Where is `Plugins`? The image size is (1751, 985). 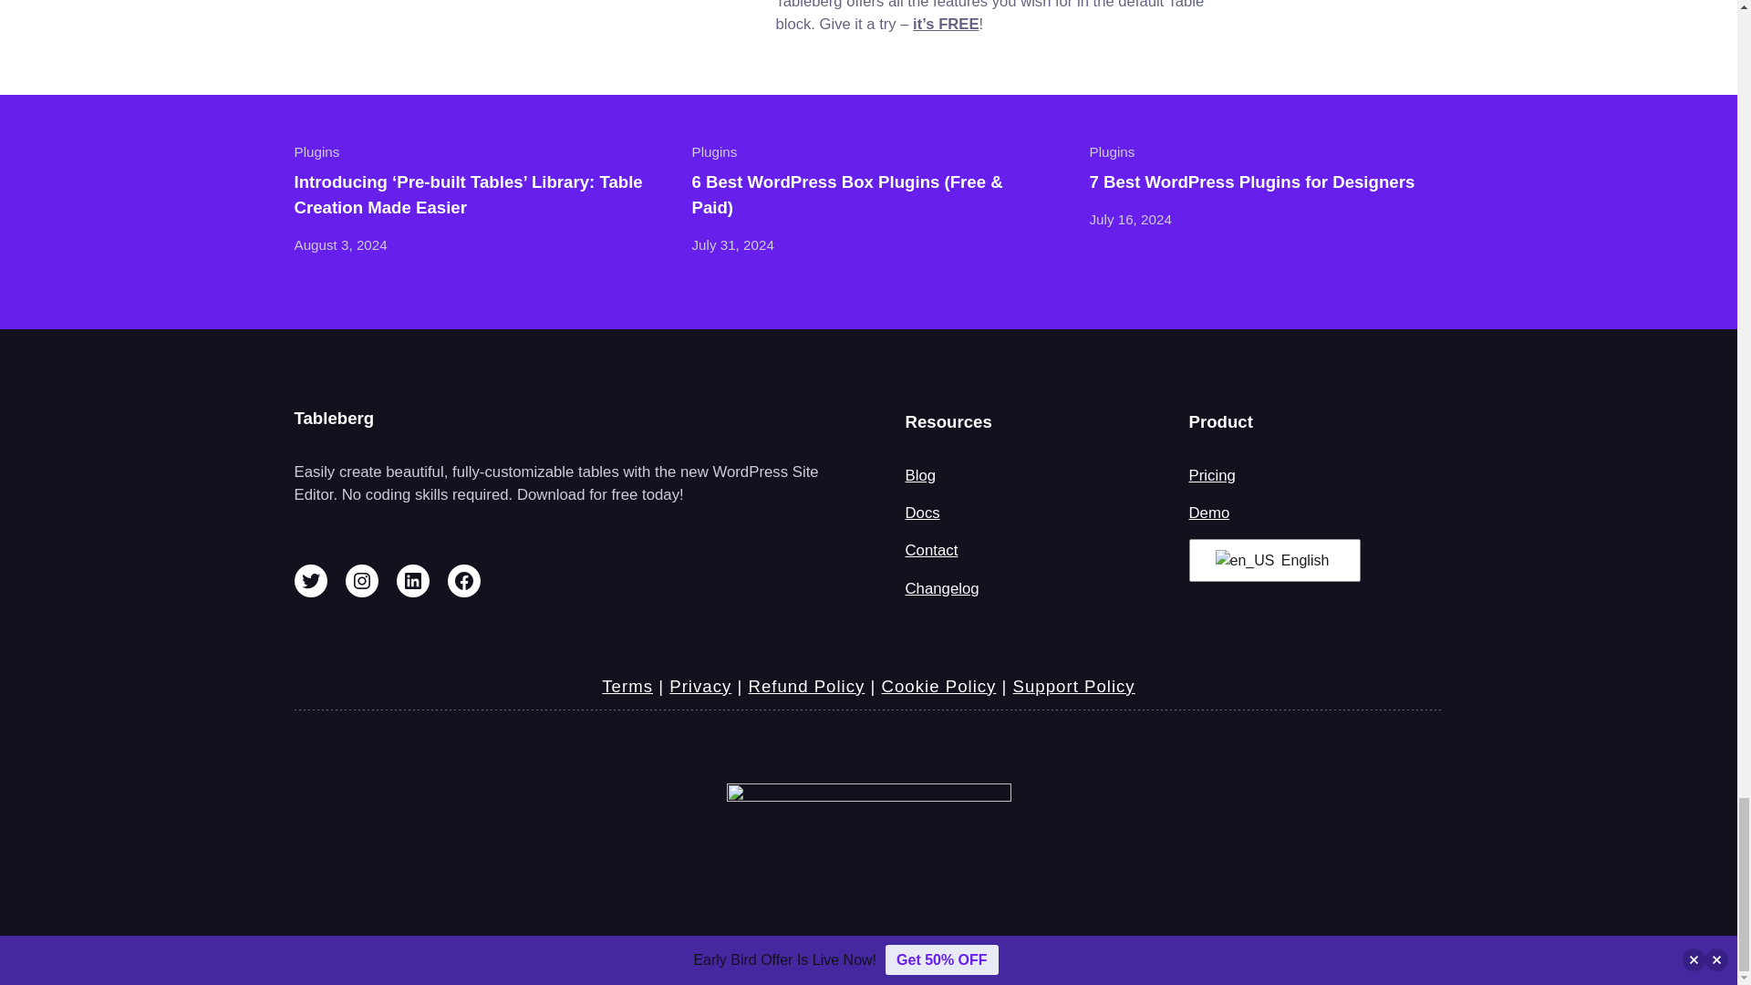
Plugins is located at coordinates (316, 151).